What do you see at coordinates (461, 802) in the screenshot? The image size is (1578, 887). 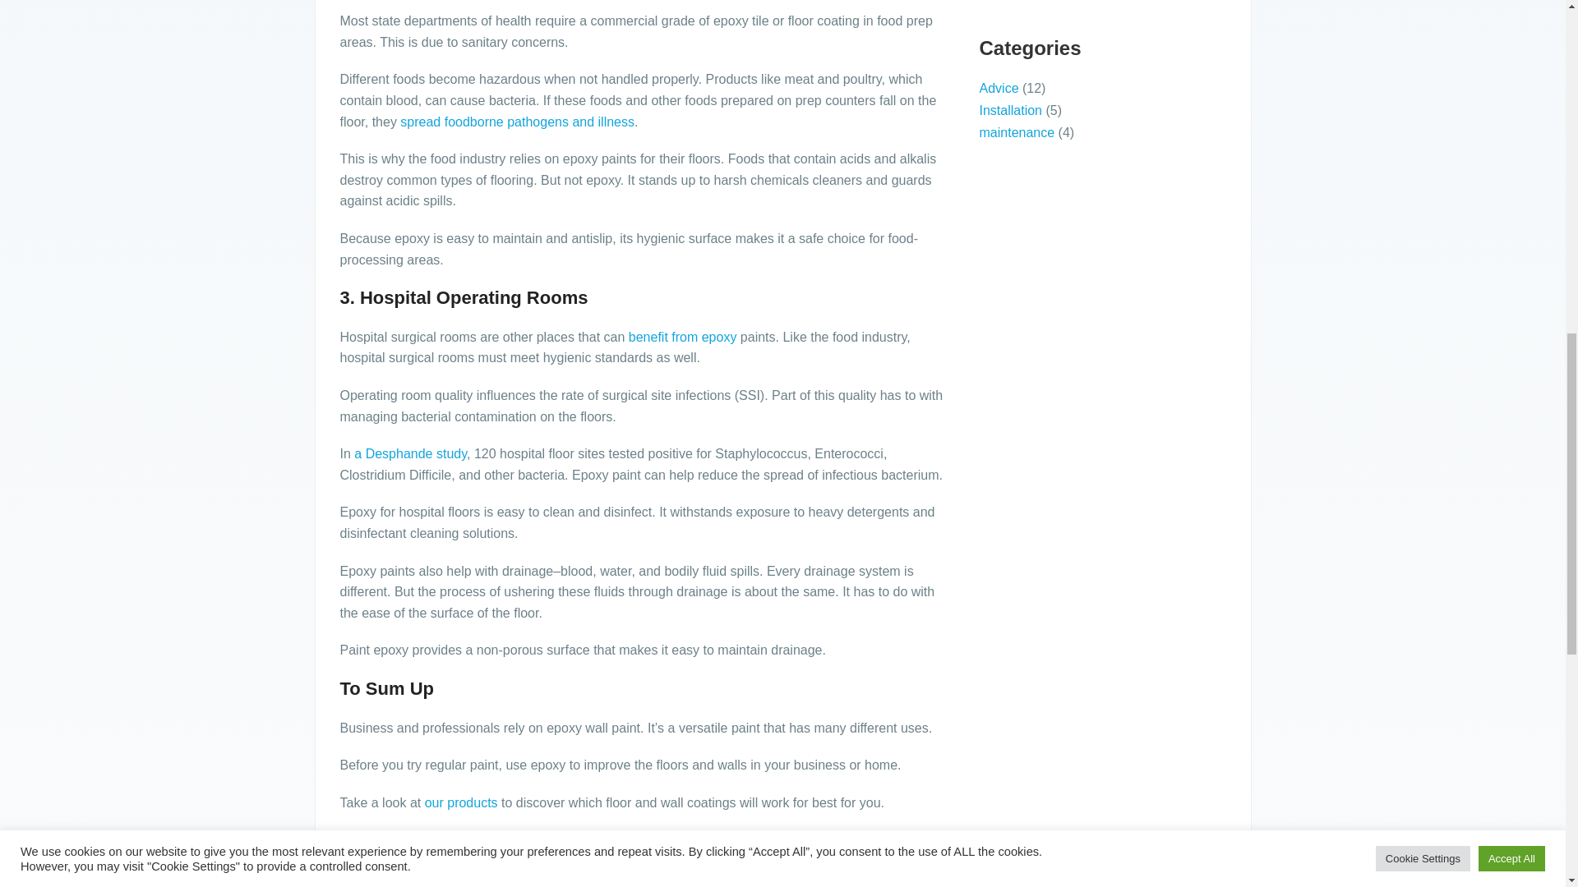 I see `Shop` at bounding box center [461, 802].